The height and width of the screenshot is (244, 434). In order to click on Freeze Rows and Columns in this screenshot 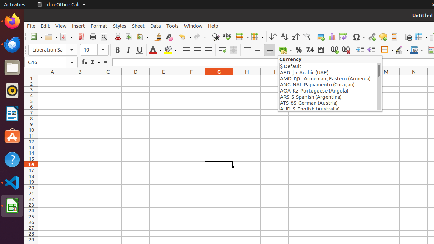, I will do `click(421, 37)`.